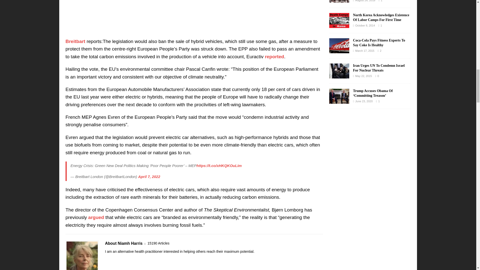 The width and height of the screenshot is (480, 270). I want to click on More articles written by Niamh Harris', so click(158, 243).